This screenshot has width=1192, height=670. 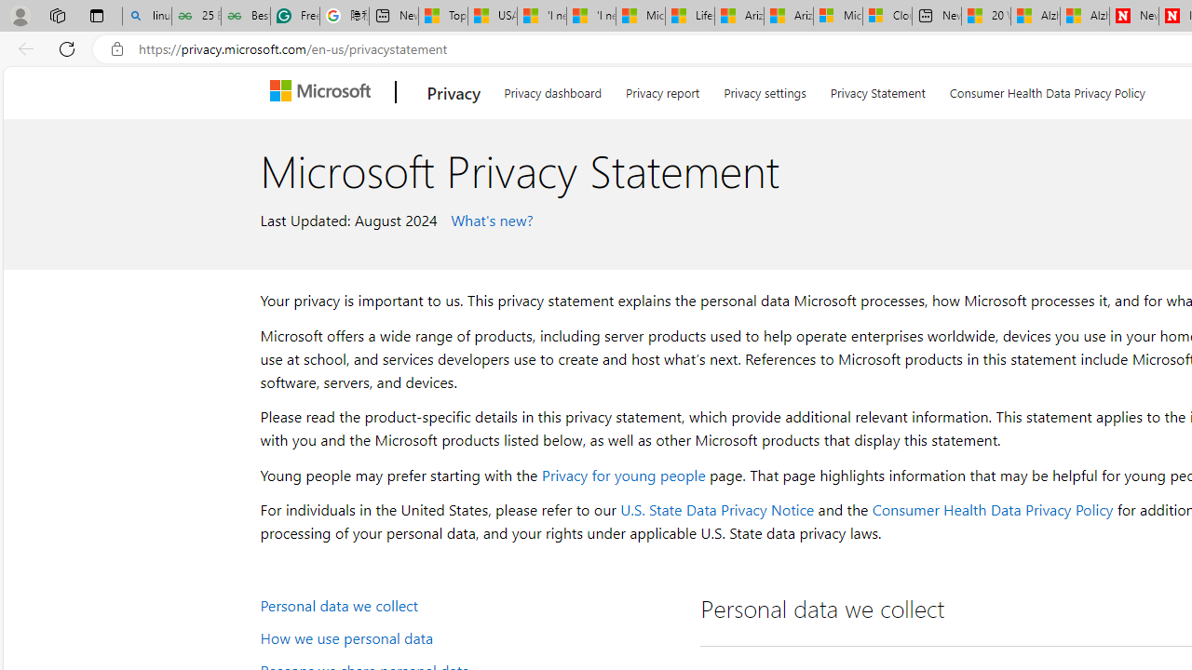 I want to click on Consumer Health Data Privacy Policy, so click(x=992, y=510).